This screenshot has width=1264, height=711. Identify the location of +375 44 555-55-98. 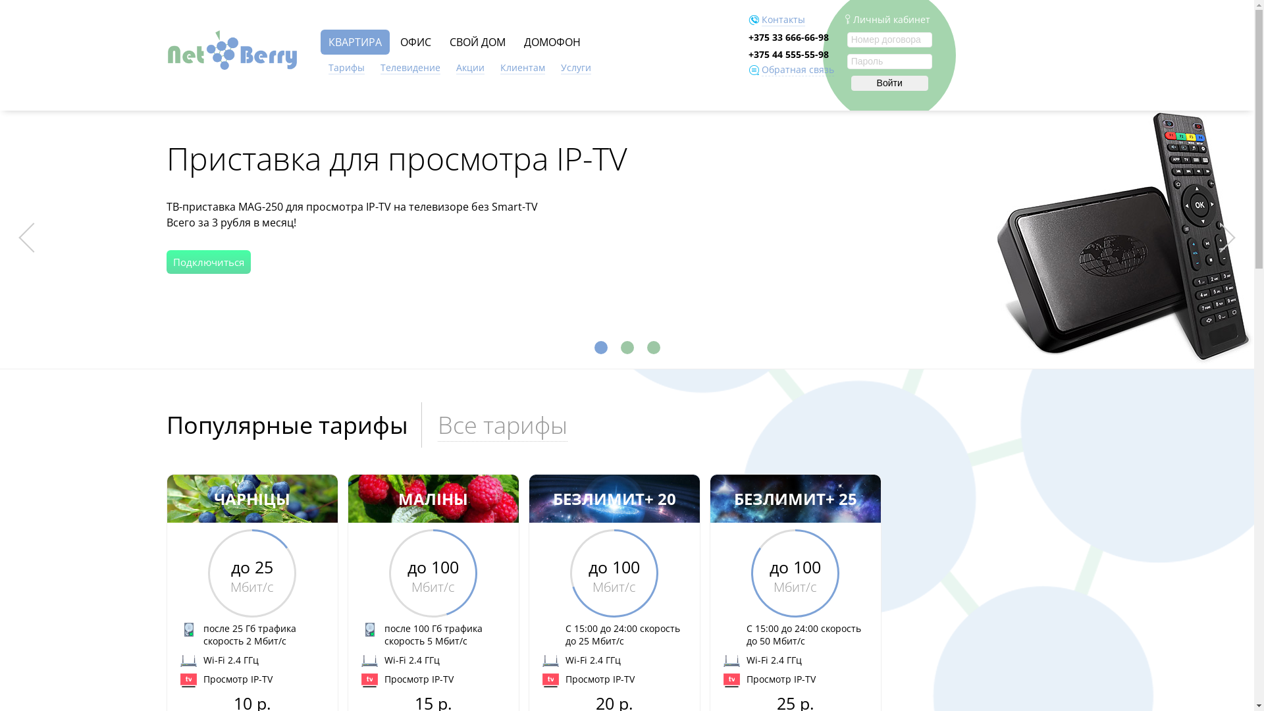
(788, 54).